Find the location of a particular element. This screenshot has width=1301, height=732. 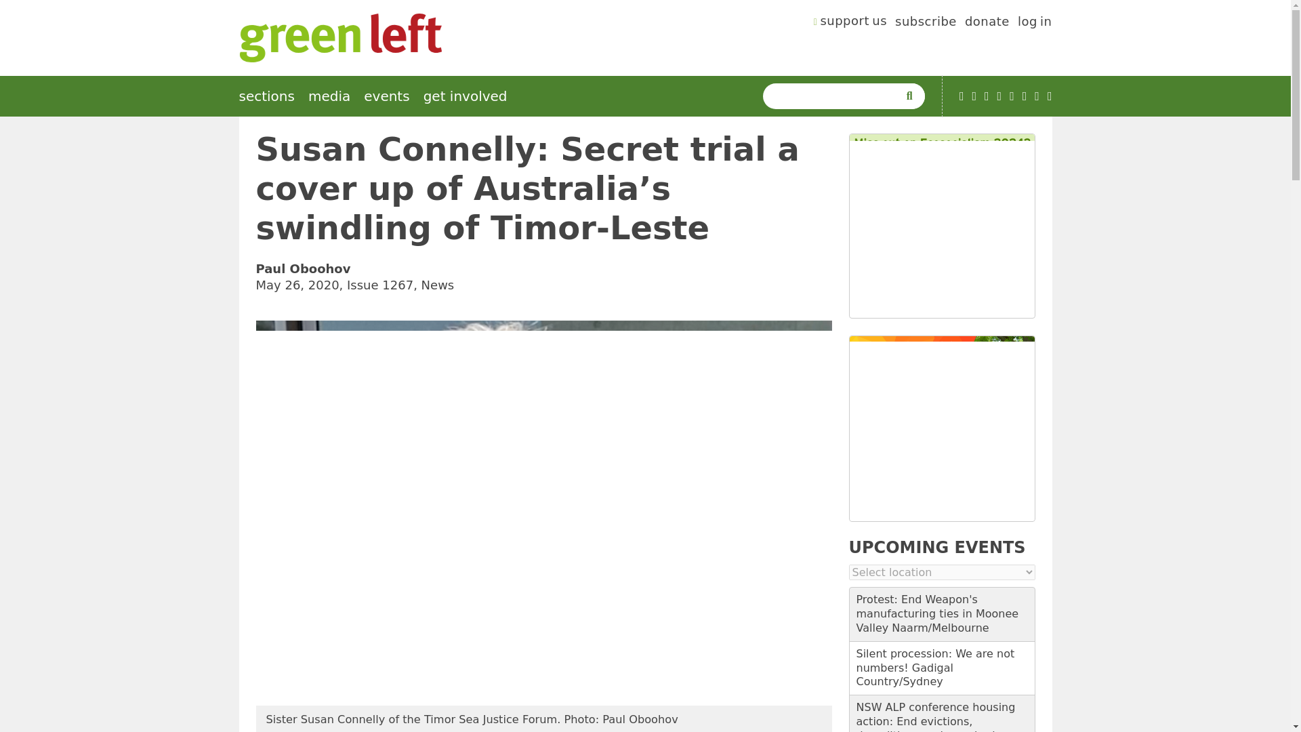

events is located at coordinates (386, 96).